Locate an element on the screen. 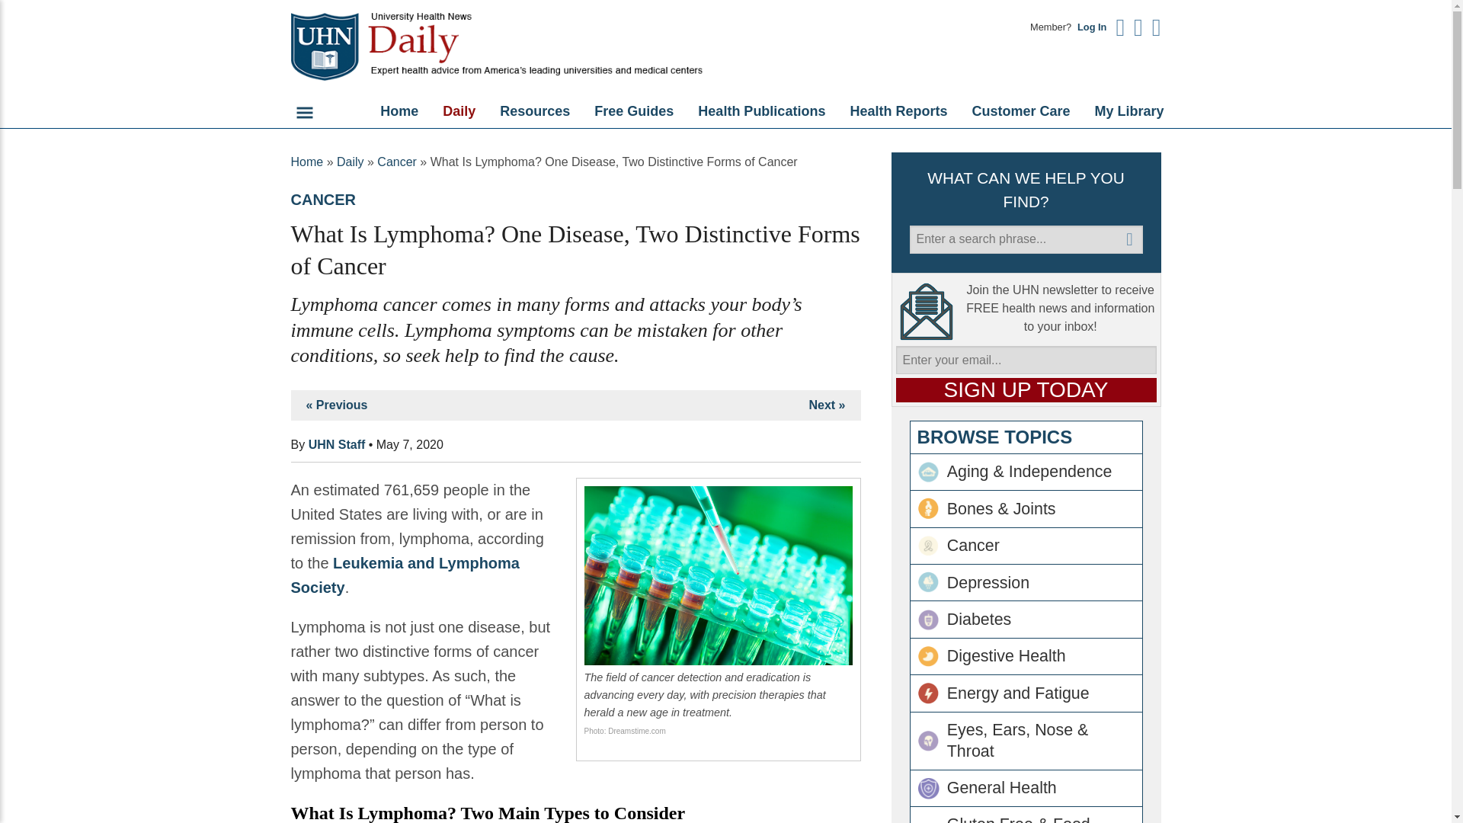  Read more about Resources is located at coordinates (535, 112).